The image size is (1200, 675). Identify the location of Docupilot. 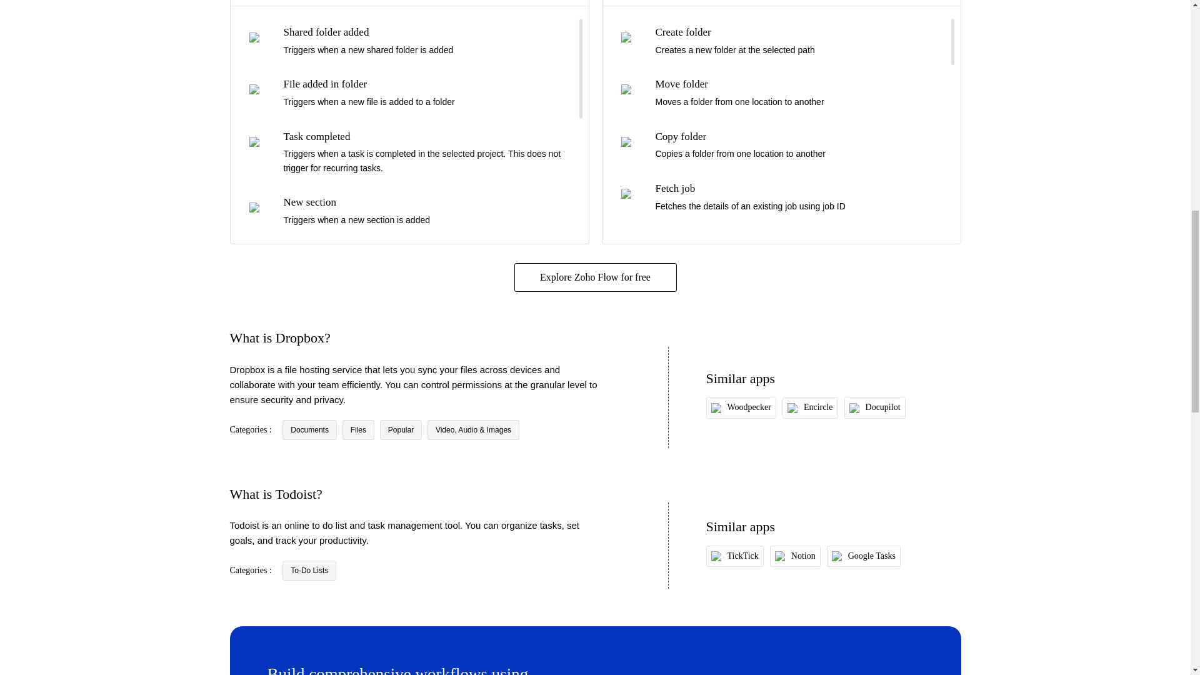
(874, 407).